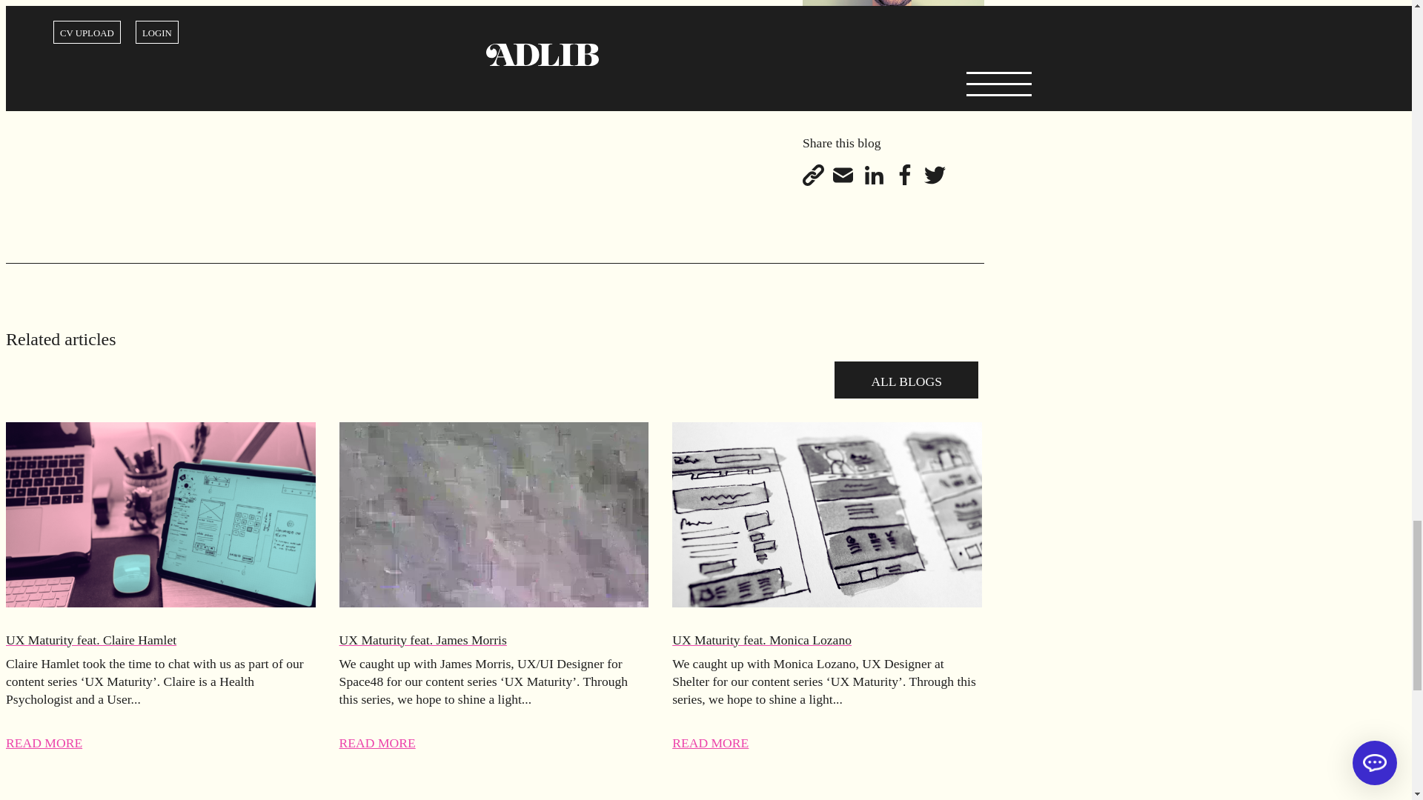 The image size is (1423, 800). What do you see at coordinates (377, 742) in the screenshot?
I see `READ MORE` at bounding box center [377, 742].